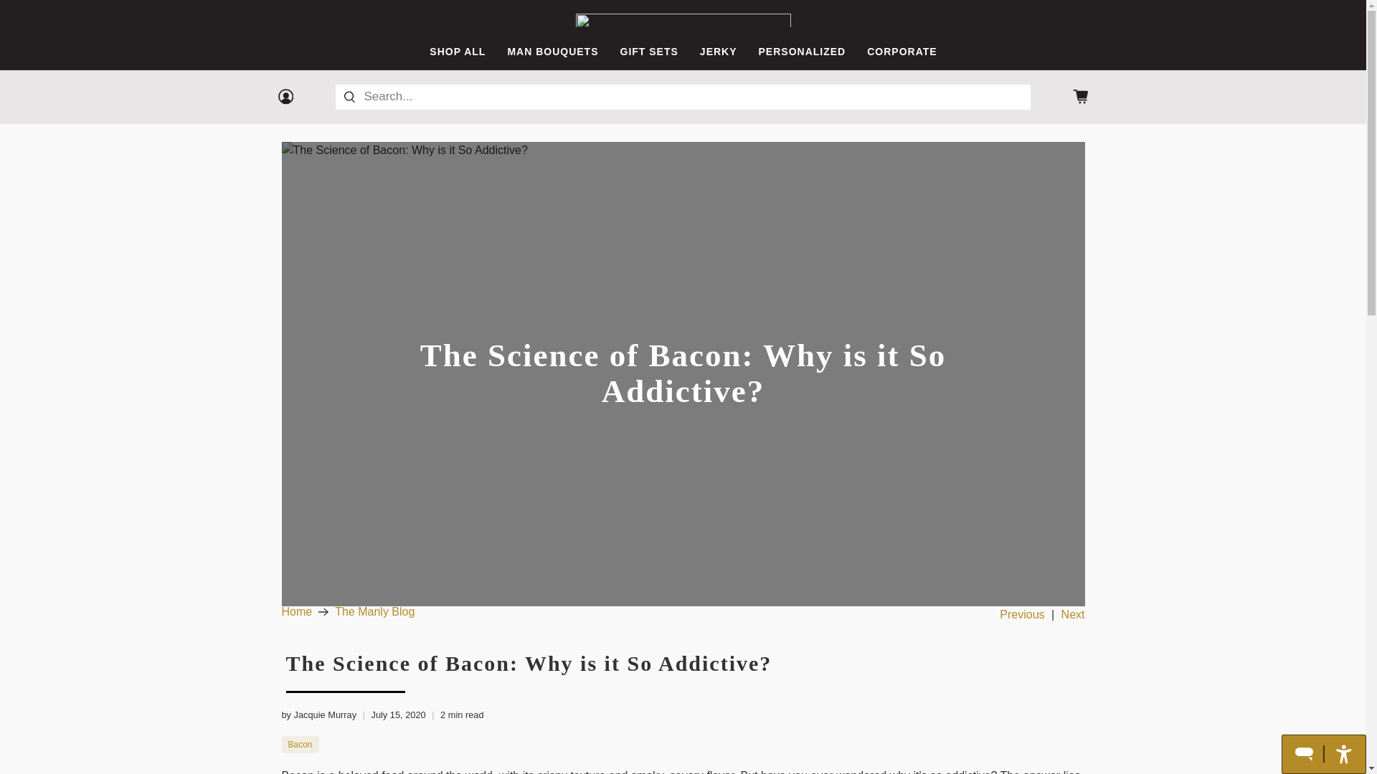 Image resolution: width=1377 pixels, height=774 pixels. I want to click on Previous, so click(1021, 613).